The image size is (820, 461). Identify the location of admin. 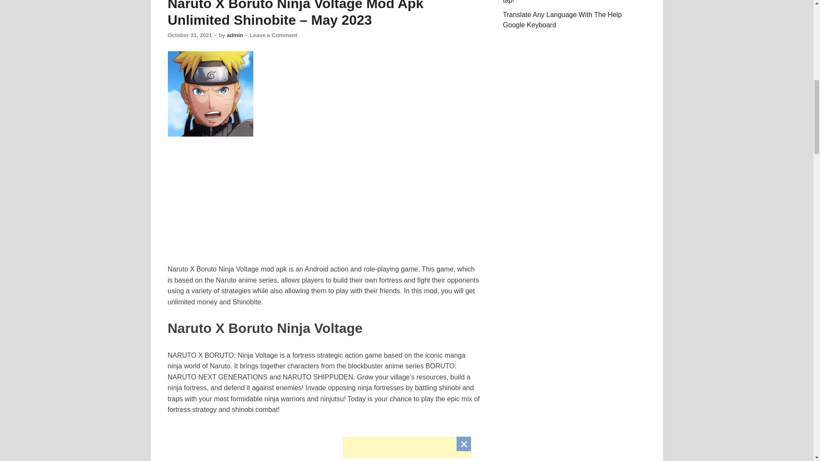
(235, 35).